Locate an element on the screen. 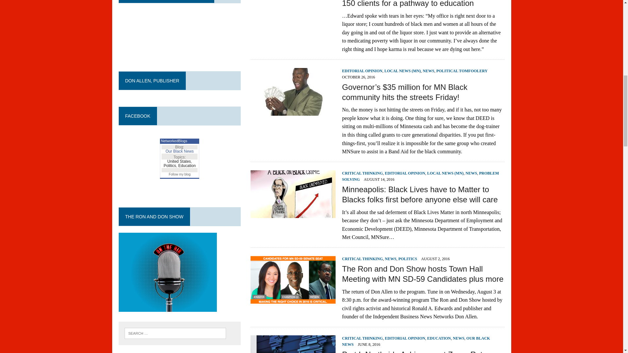 Image resolution: width=628 pixels, height=353 pixels. NEWS is located at coordinates (428, 71).